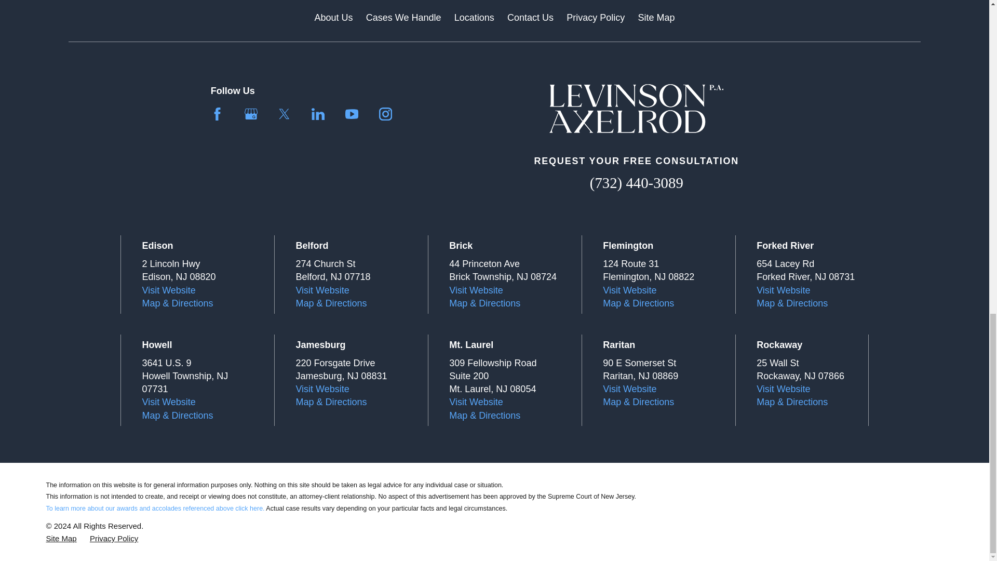 The height and width of the screenshot is (561, 997). Describe the element at coordinates (351, 114) in the screenshot. I see `YouTube` at that location.